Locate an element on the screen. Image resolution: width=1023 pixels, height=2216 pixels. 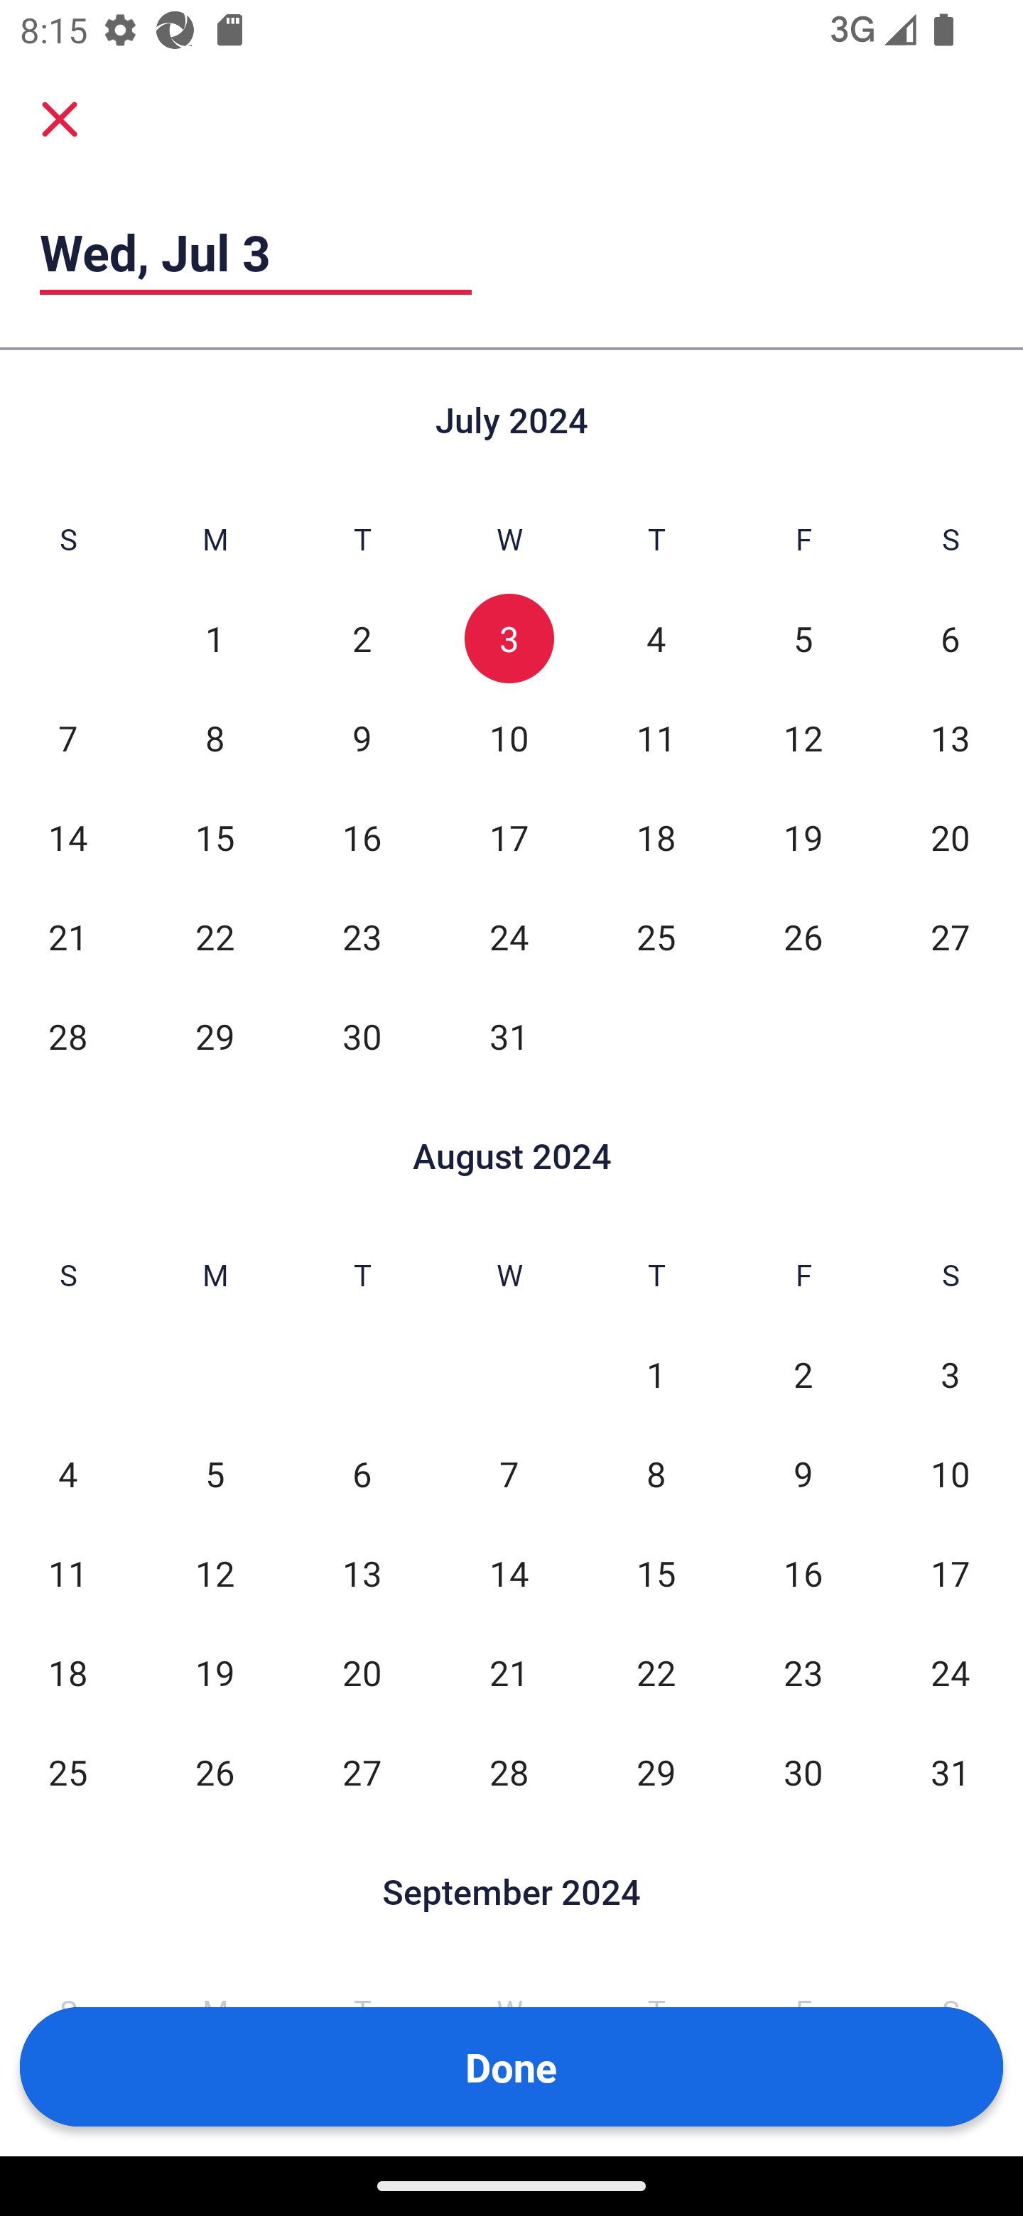
2 Fri, Aug 2, Not Selected is located at coordinates (803, 1375).